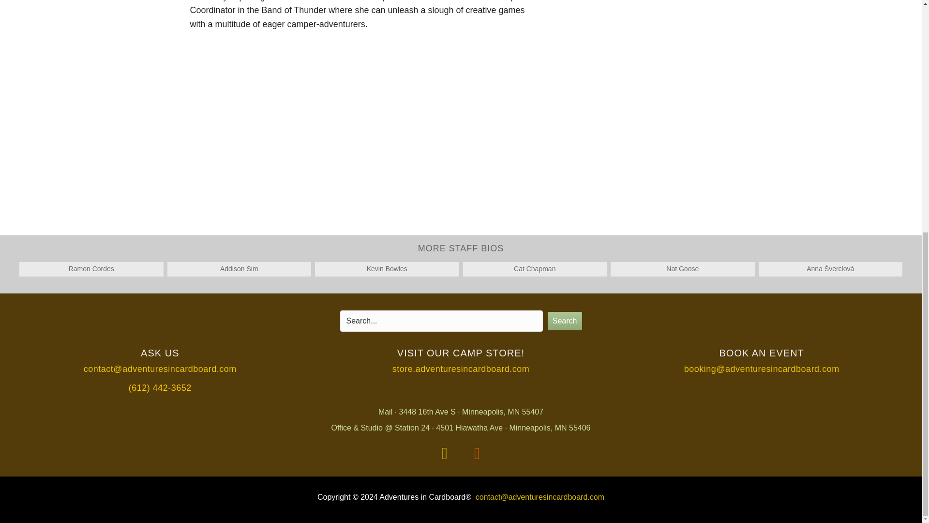  What do you see at coordinates (461, 369) in the screenshot?
I see `store.adventuresincardboard.com` at bounding box center [461, 369].